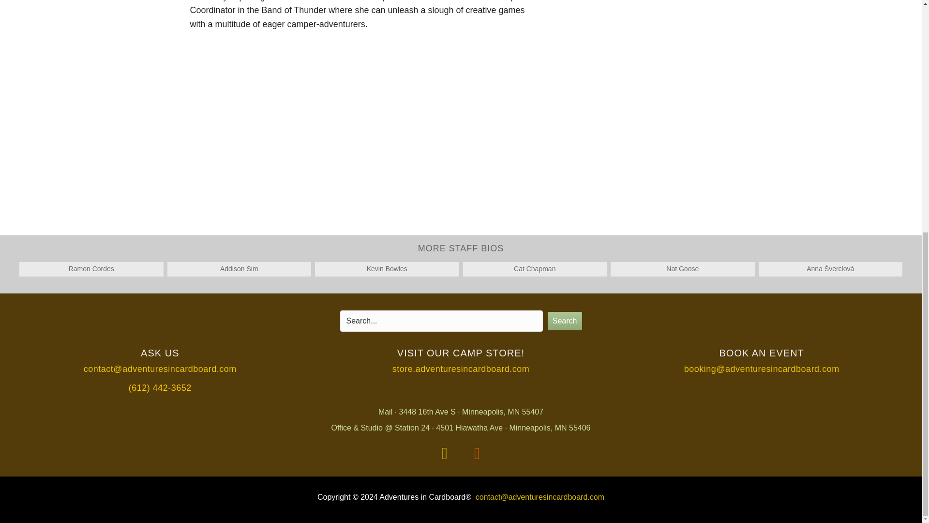  What do you see at coordinates (461, 369) in the screenshot?
I see `store.adventuresincardboard.com` at bounding box center [461, 369].